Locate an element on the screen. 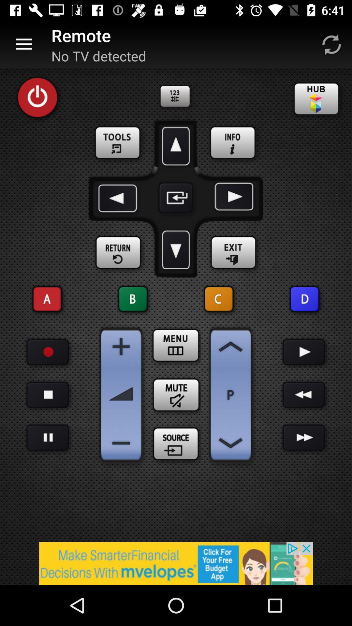  decrease volume is located at coordinates (121, 443).